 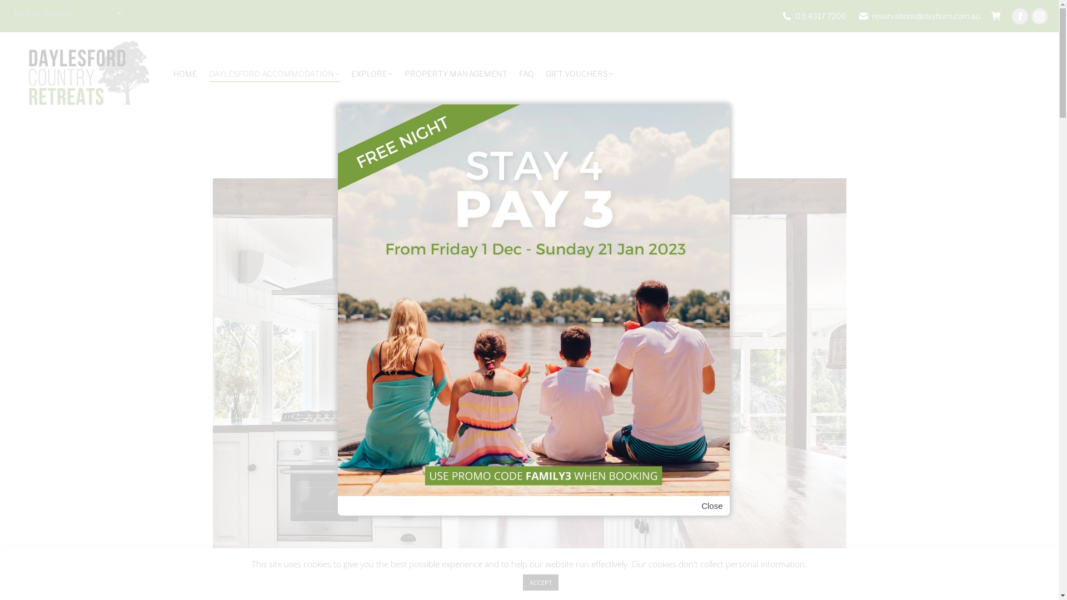 I want to click on  , so click(x=996, y=16).